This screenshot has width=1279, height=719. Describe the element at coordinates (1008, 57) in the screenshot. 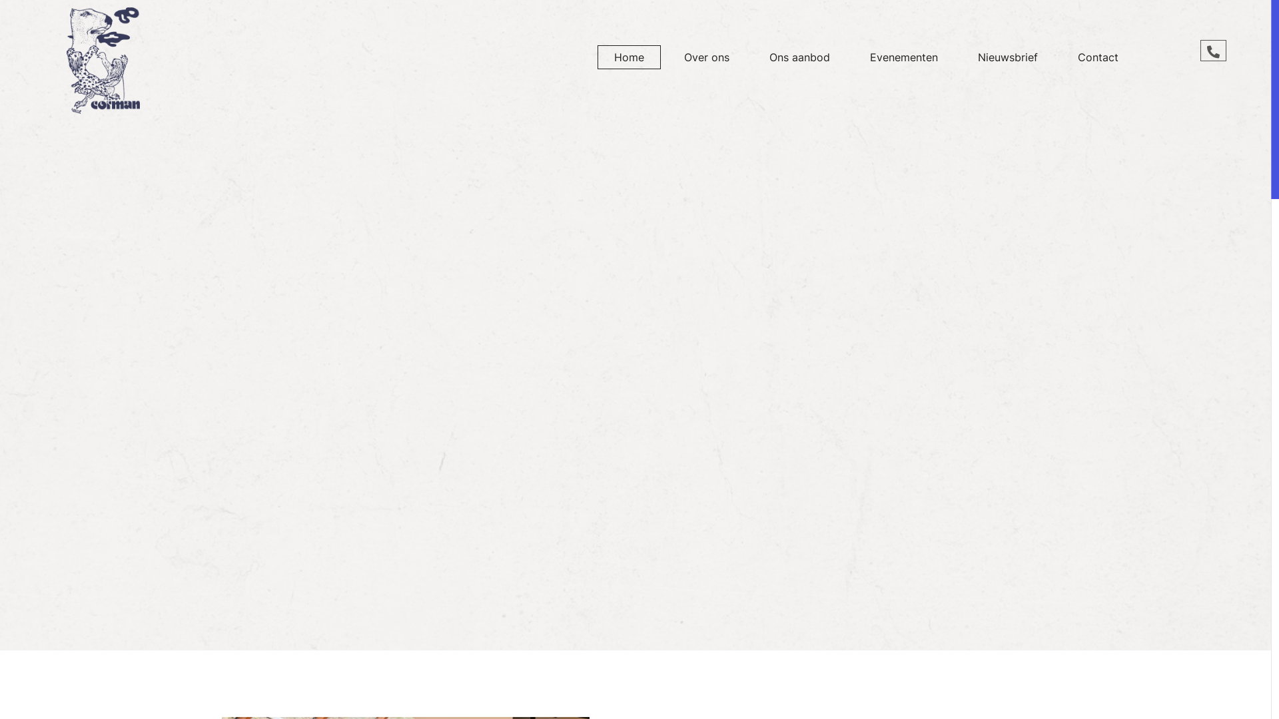

I see `Nieuwsbrief` at that location.